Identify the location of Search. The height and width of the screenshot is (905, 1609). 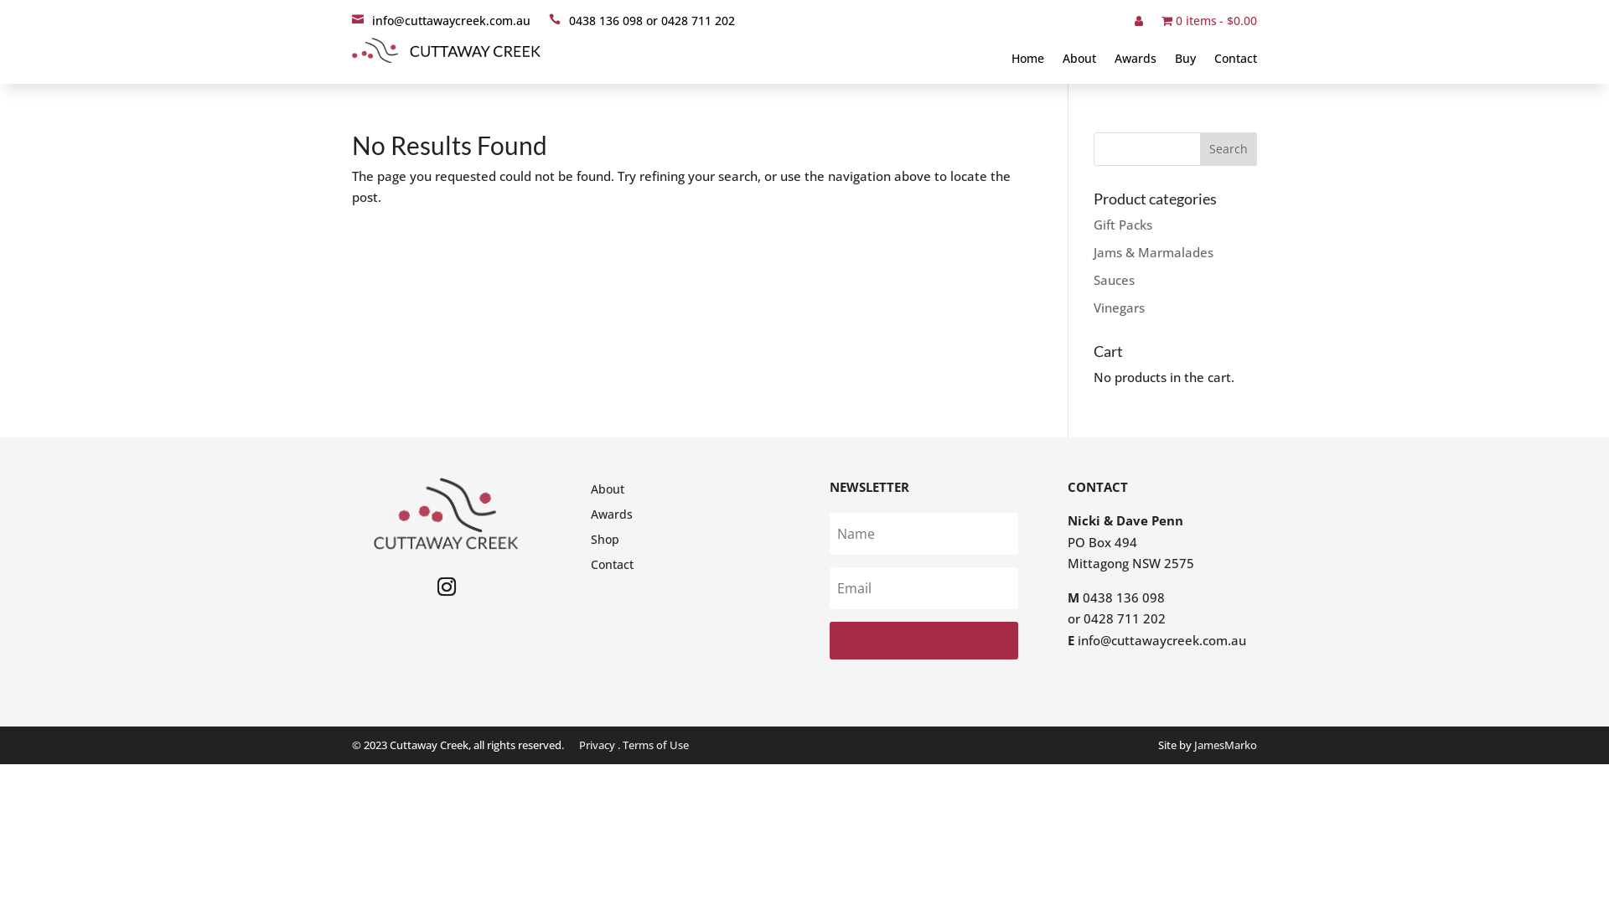
(1229, 149).